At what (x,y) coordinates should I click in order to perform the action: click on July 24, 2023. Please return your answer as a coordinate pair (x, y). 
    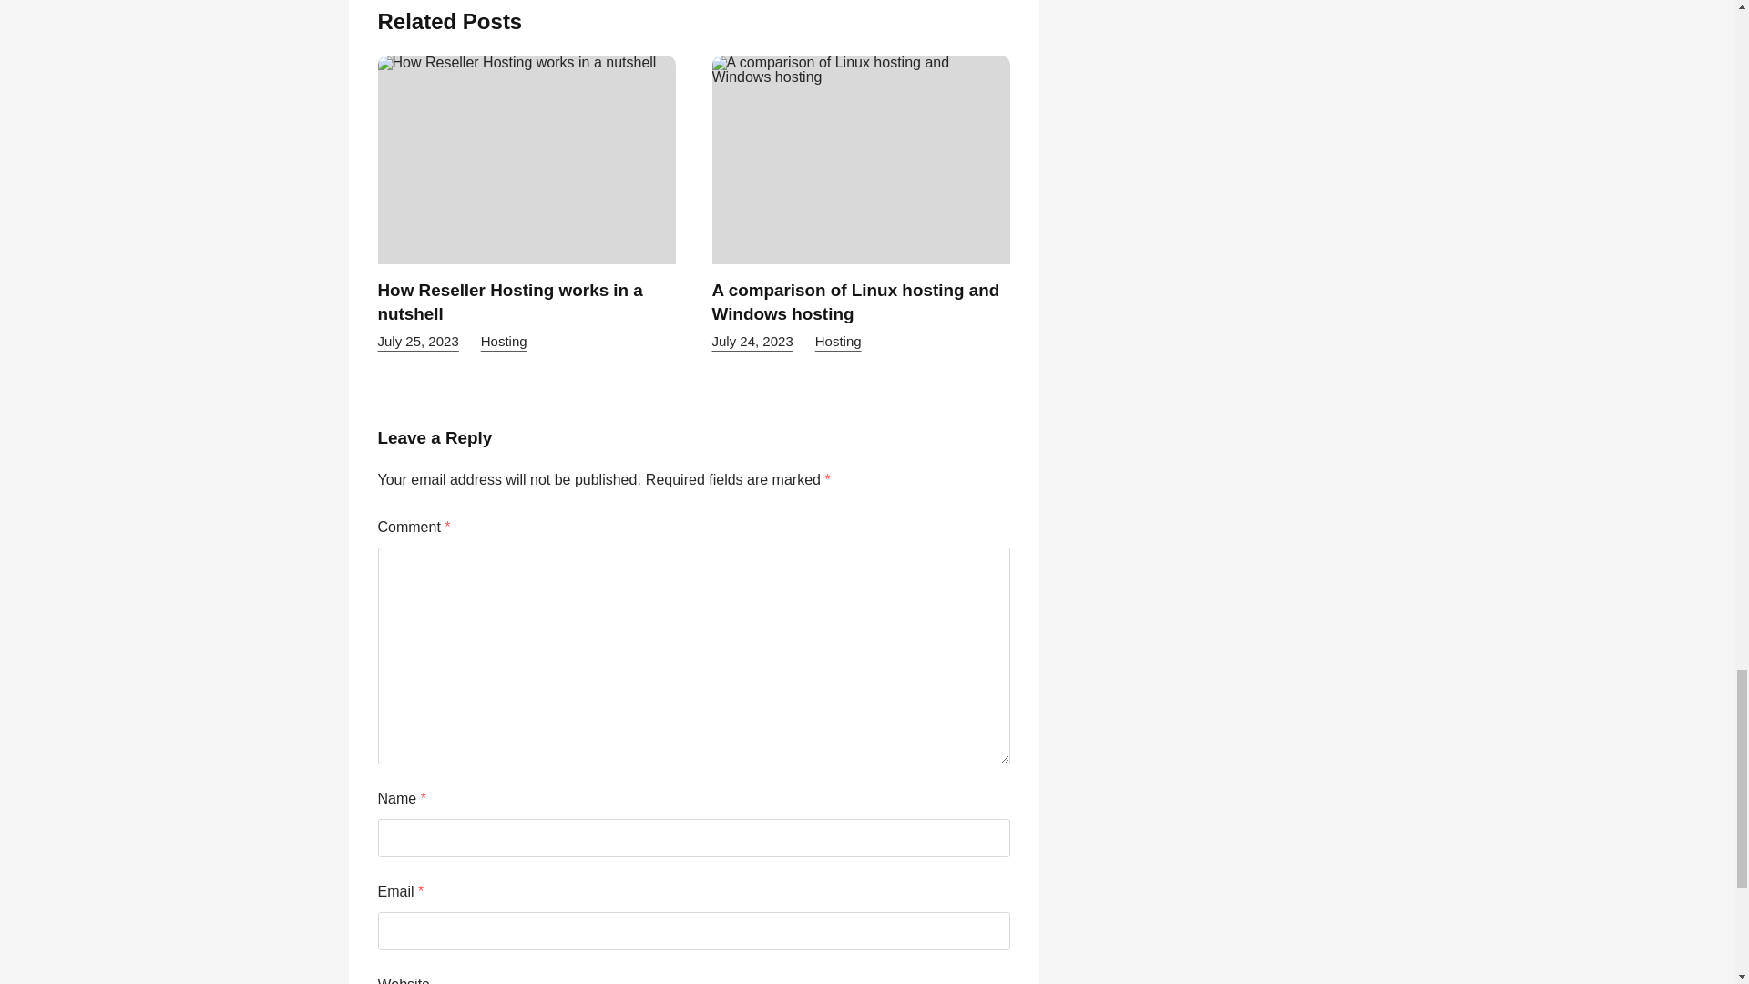
    Looking at the image, I should click on (752, 341).